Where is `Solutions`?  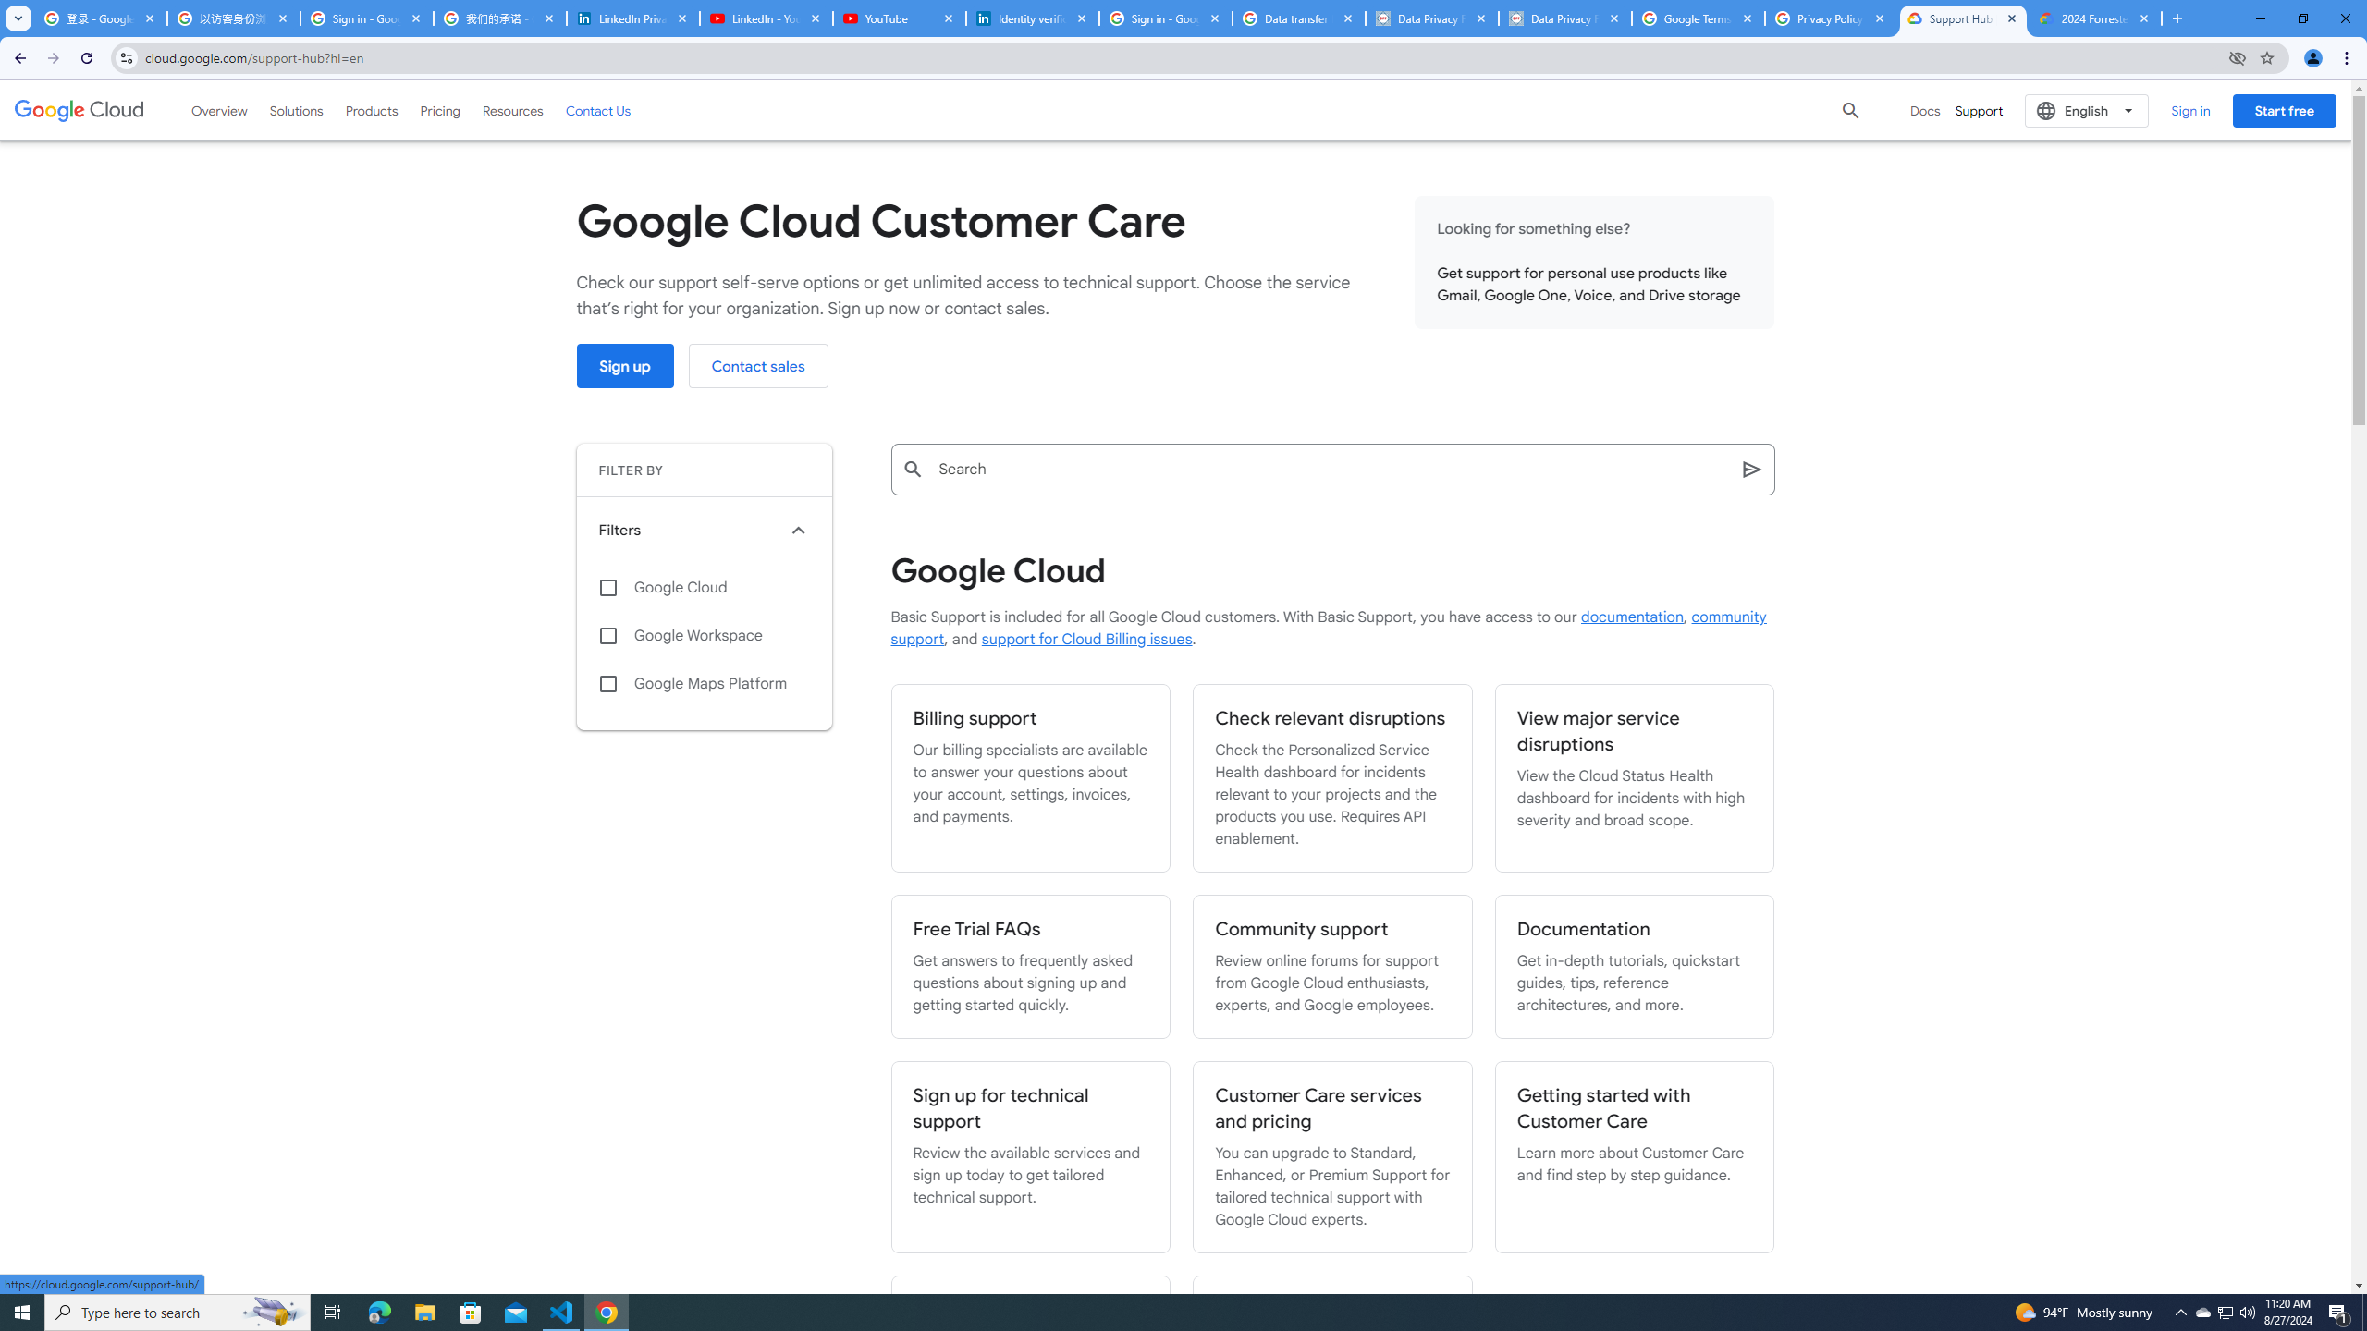 Solutions is located at coordinates (296, 110).